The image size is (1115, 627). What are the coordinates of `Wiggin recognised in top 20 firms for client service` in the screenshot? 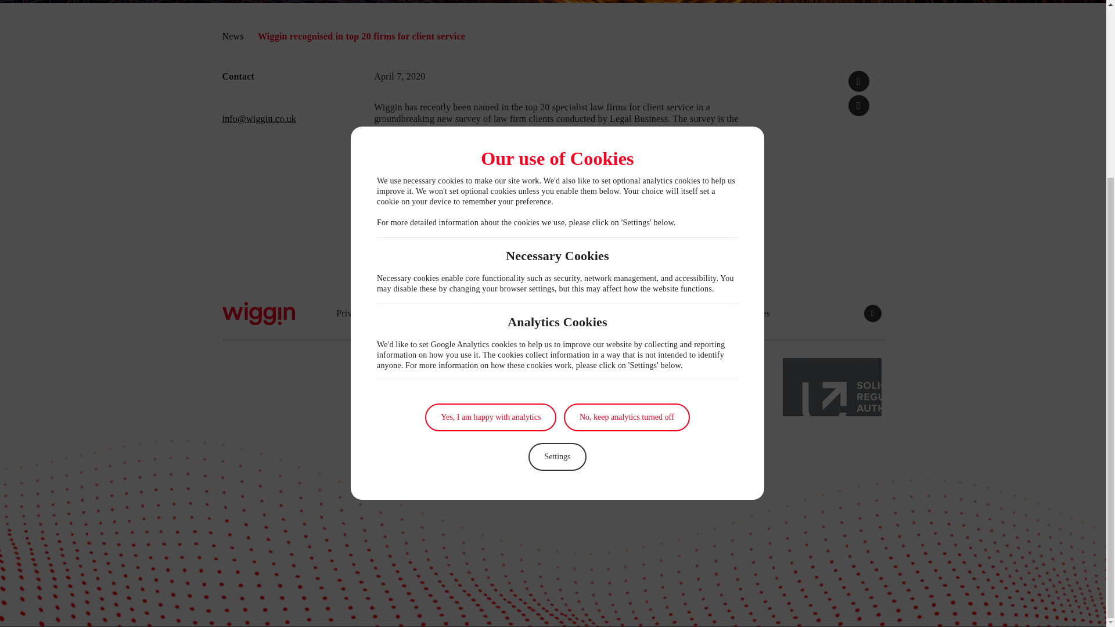 It's located at (859, 81).